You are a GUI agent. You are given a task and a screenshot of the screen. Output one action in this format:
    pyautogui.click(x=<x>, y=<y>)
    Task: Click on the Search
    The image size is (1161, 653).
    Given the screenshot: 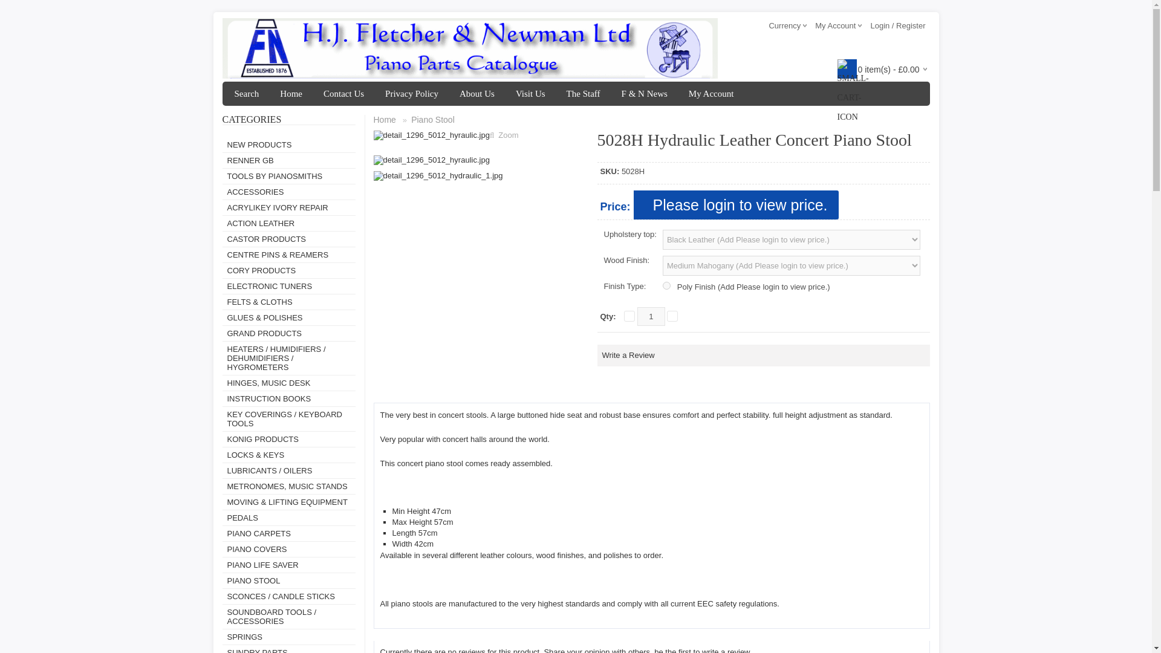 What is the action you would take?
    pyautogui.click(x=247, y=93)
    